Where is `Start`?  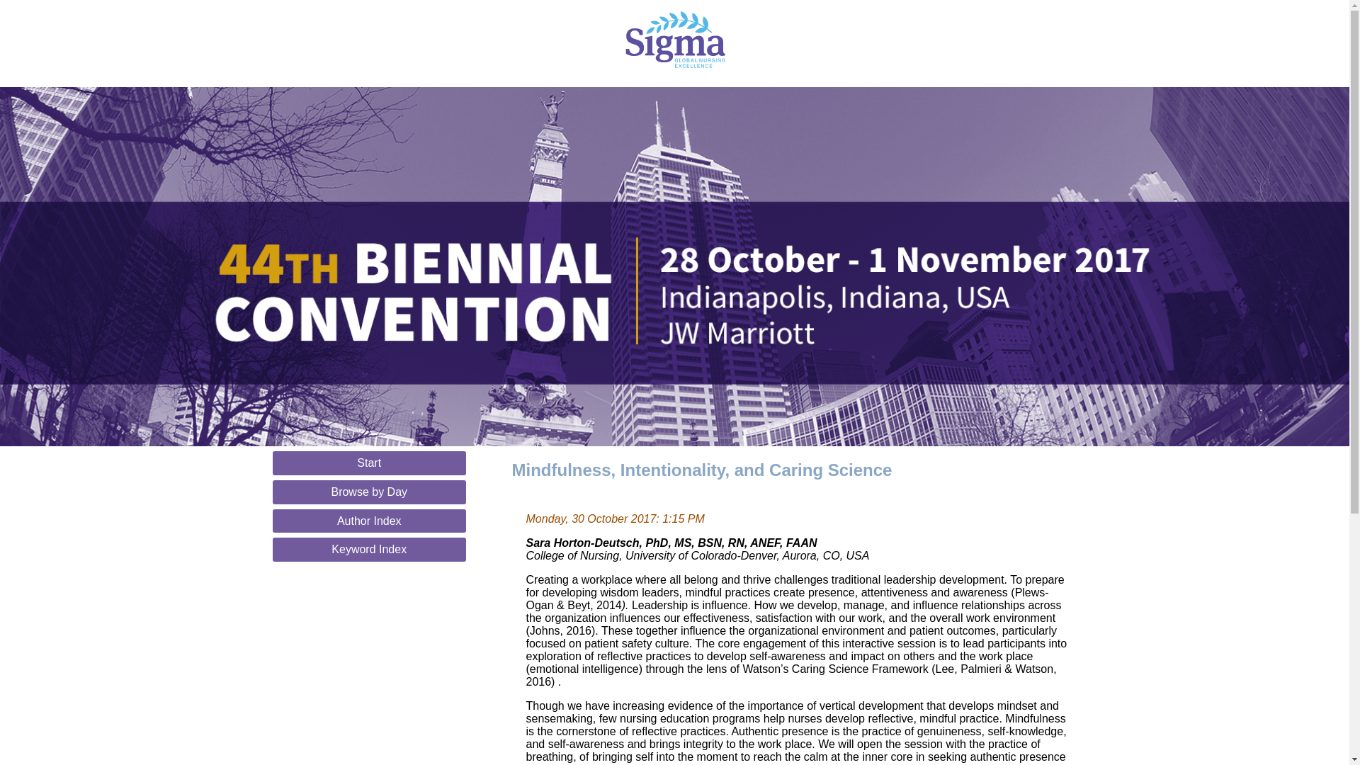 Start is located at coordinates (369, 463).